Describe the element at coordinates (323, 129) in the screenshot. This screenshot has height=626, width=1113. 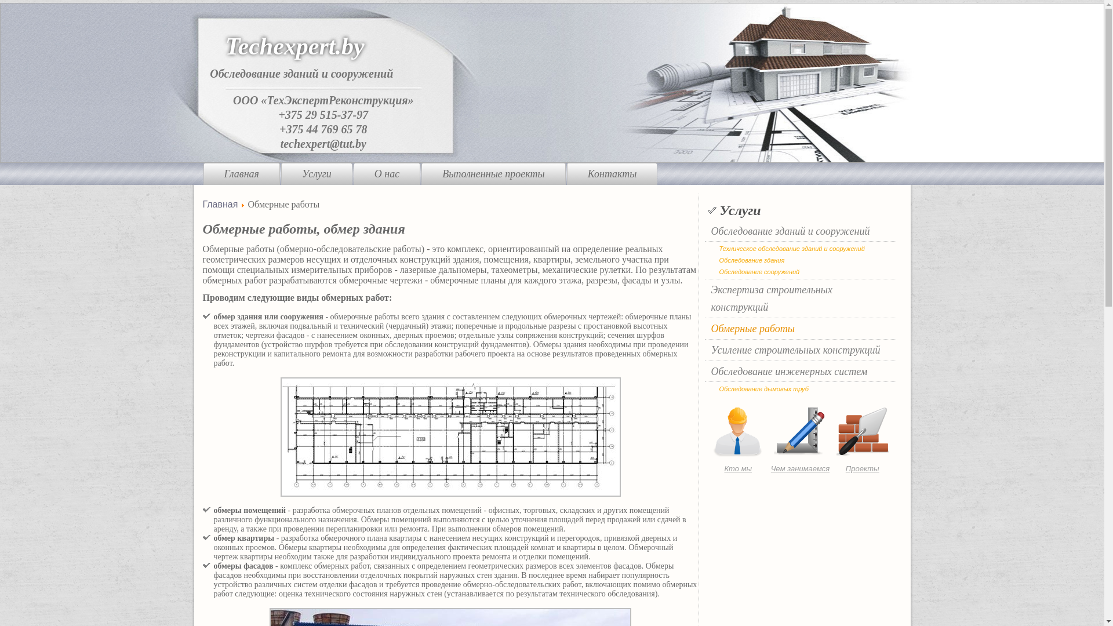
I see `+375 44 769 65 78` at that location.